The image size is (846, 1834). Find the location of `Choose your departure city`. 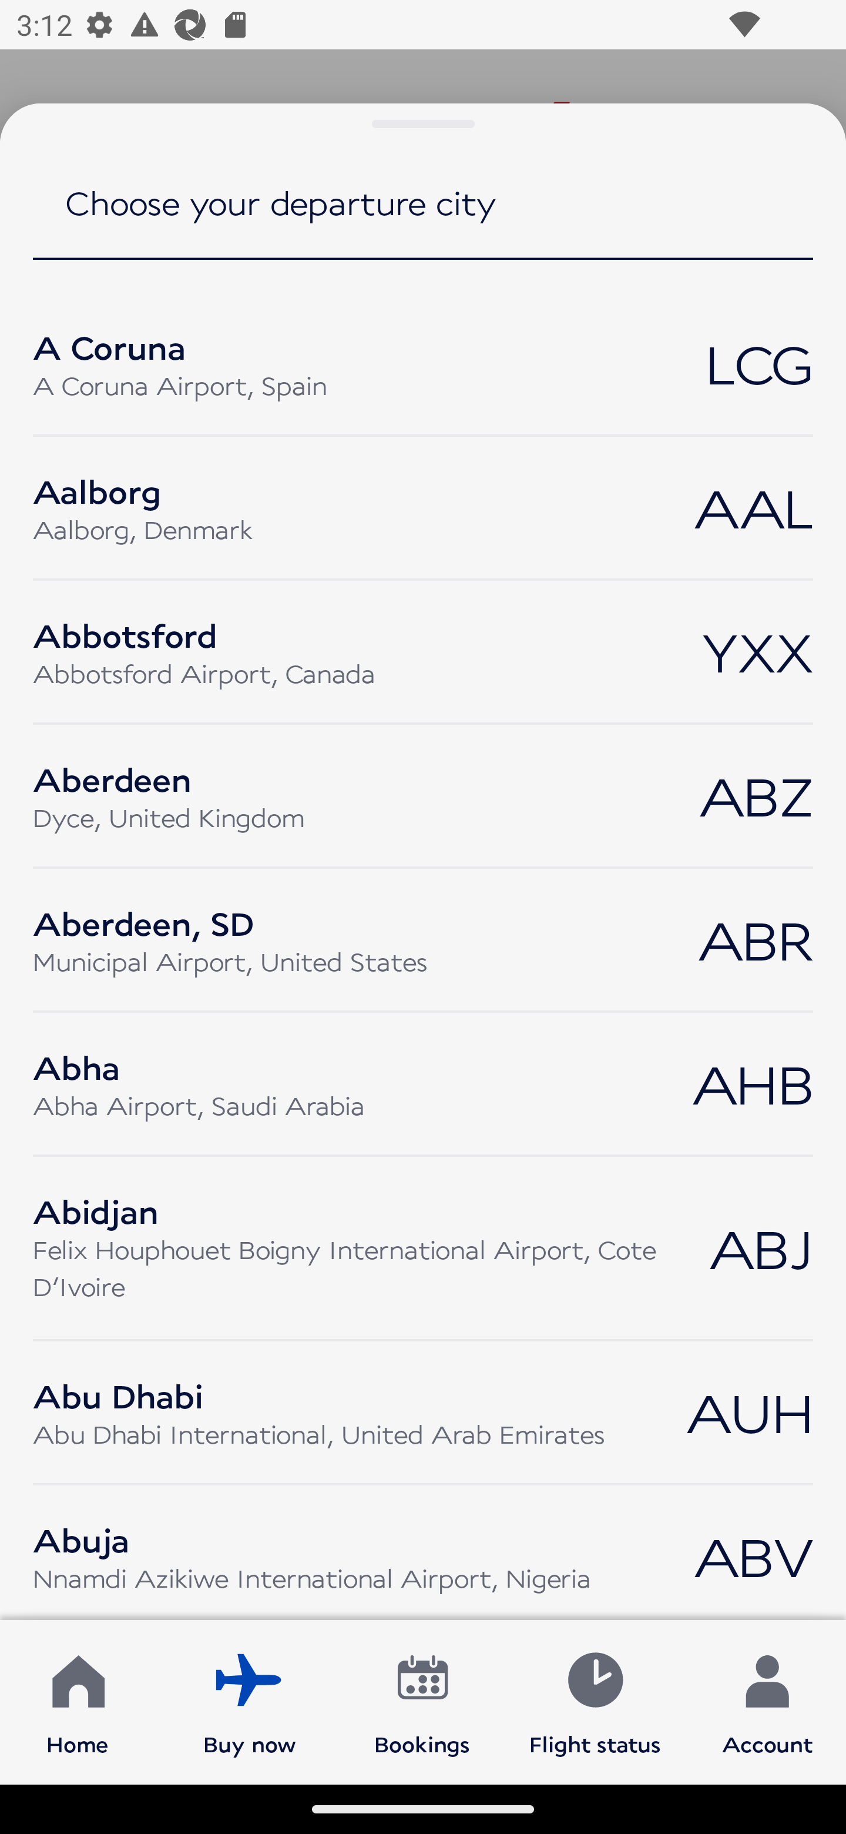

Choose your departure city is located at coordinates (423, 219).